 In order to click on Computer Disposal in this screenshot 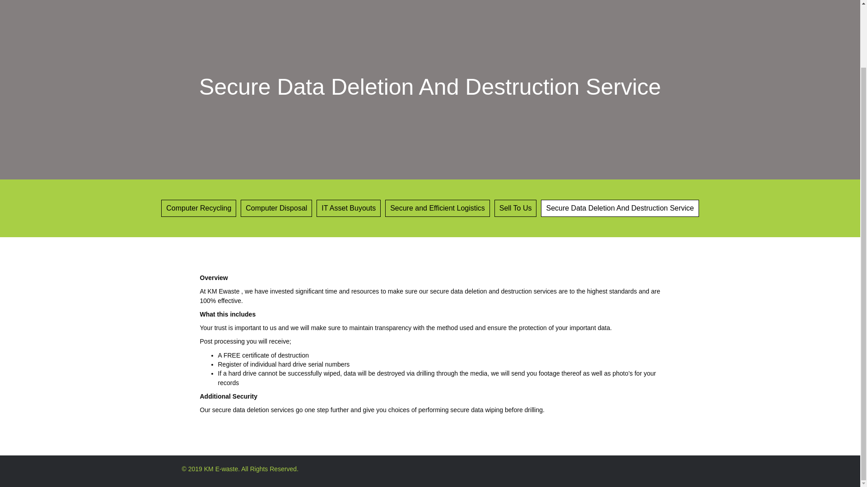, I will do `click(276, 208)`.